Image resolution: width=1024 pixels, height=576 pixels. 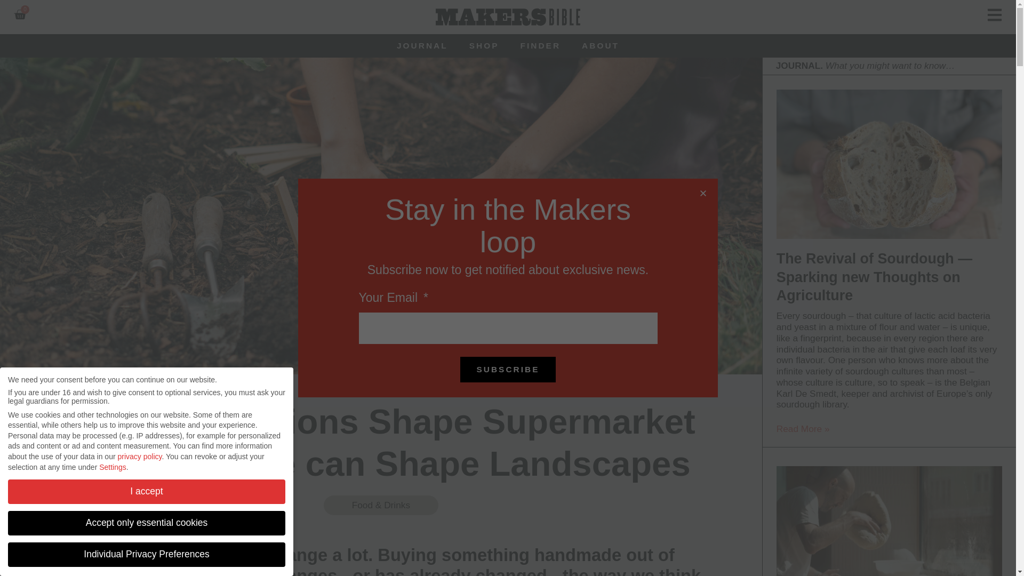 What do you see at coordinates (422, 46) in the screenshot?
I see `JOURNAL` at bounding box center [422, 46].